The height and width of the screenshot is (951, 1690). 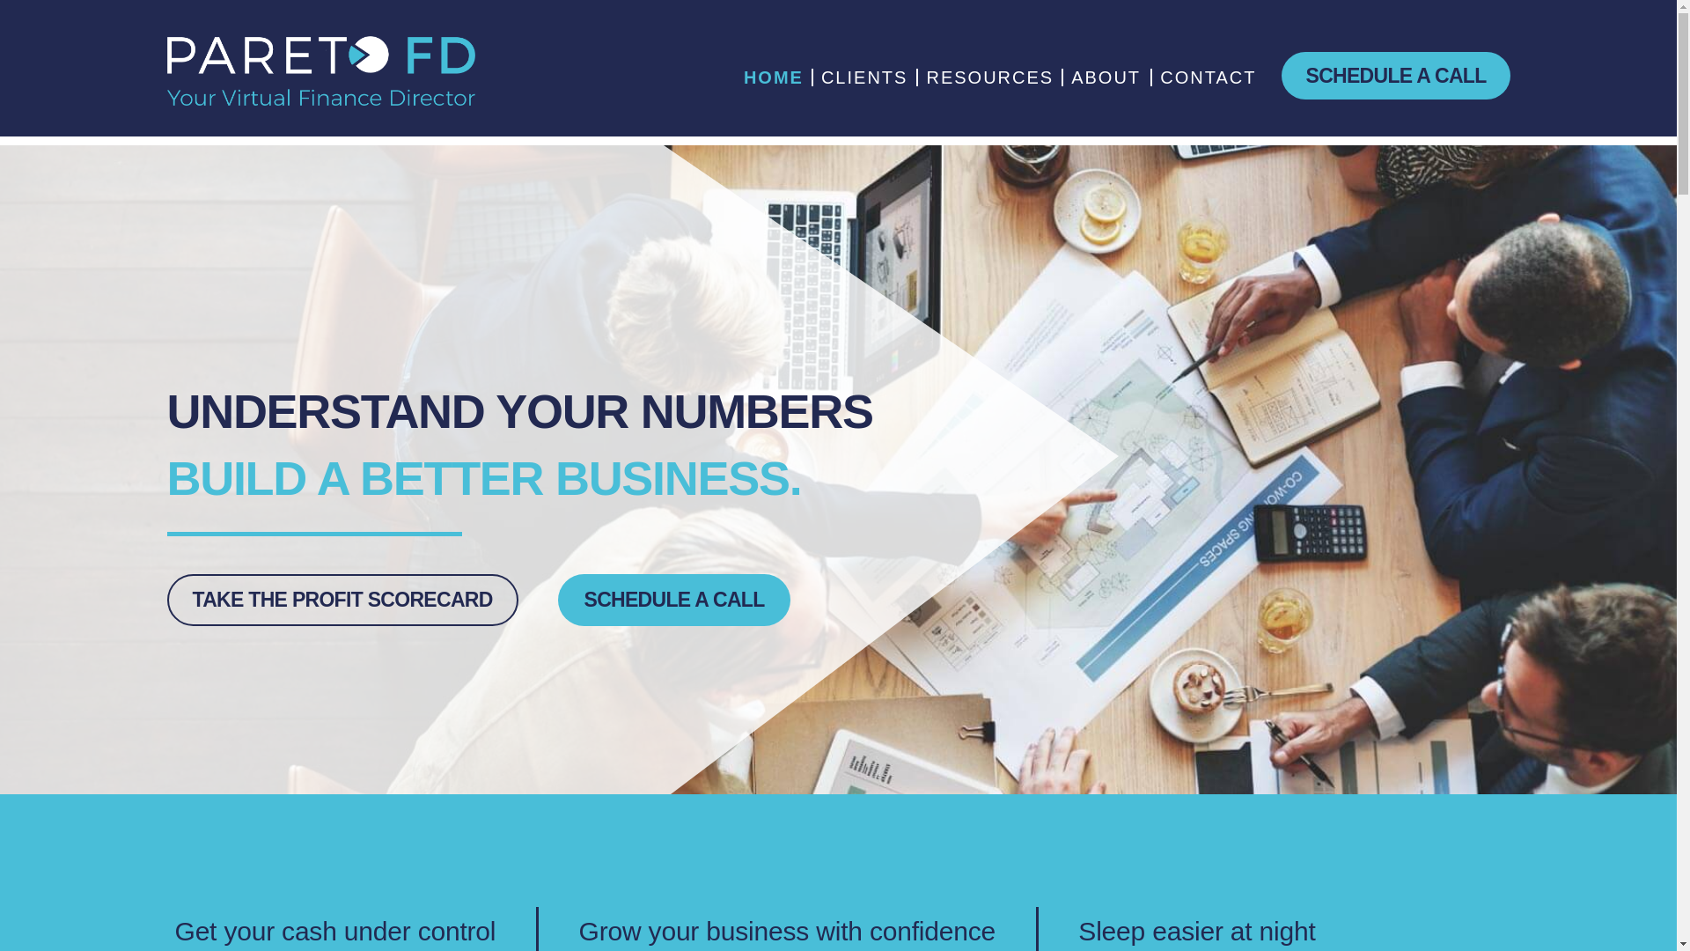 I want to click on RESOURCES, so click(x=989, y=77).